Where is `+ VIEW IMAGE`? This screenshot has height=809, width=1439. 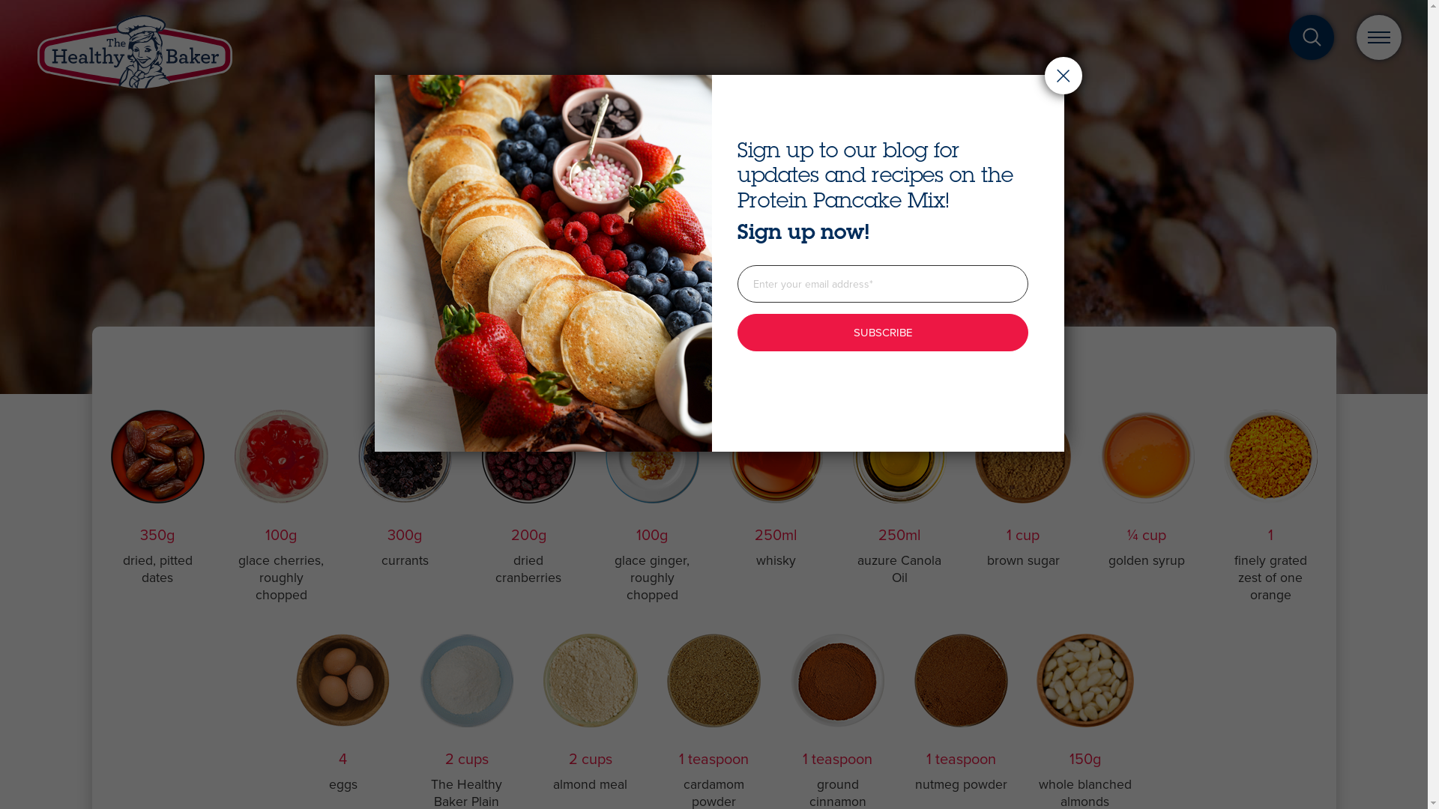
+ VIEW IMAGE is located at coordinates (714, 253).